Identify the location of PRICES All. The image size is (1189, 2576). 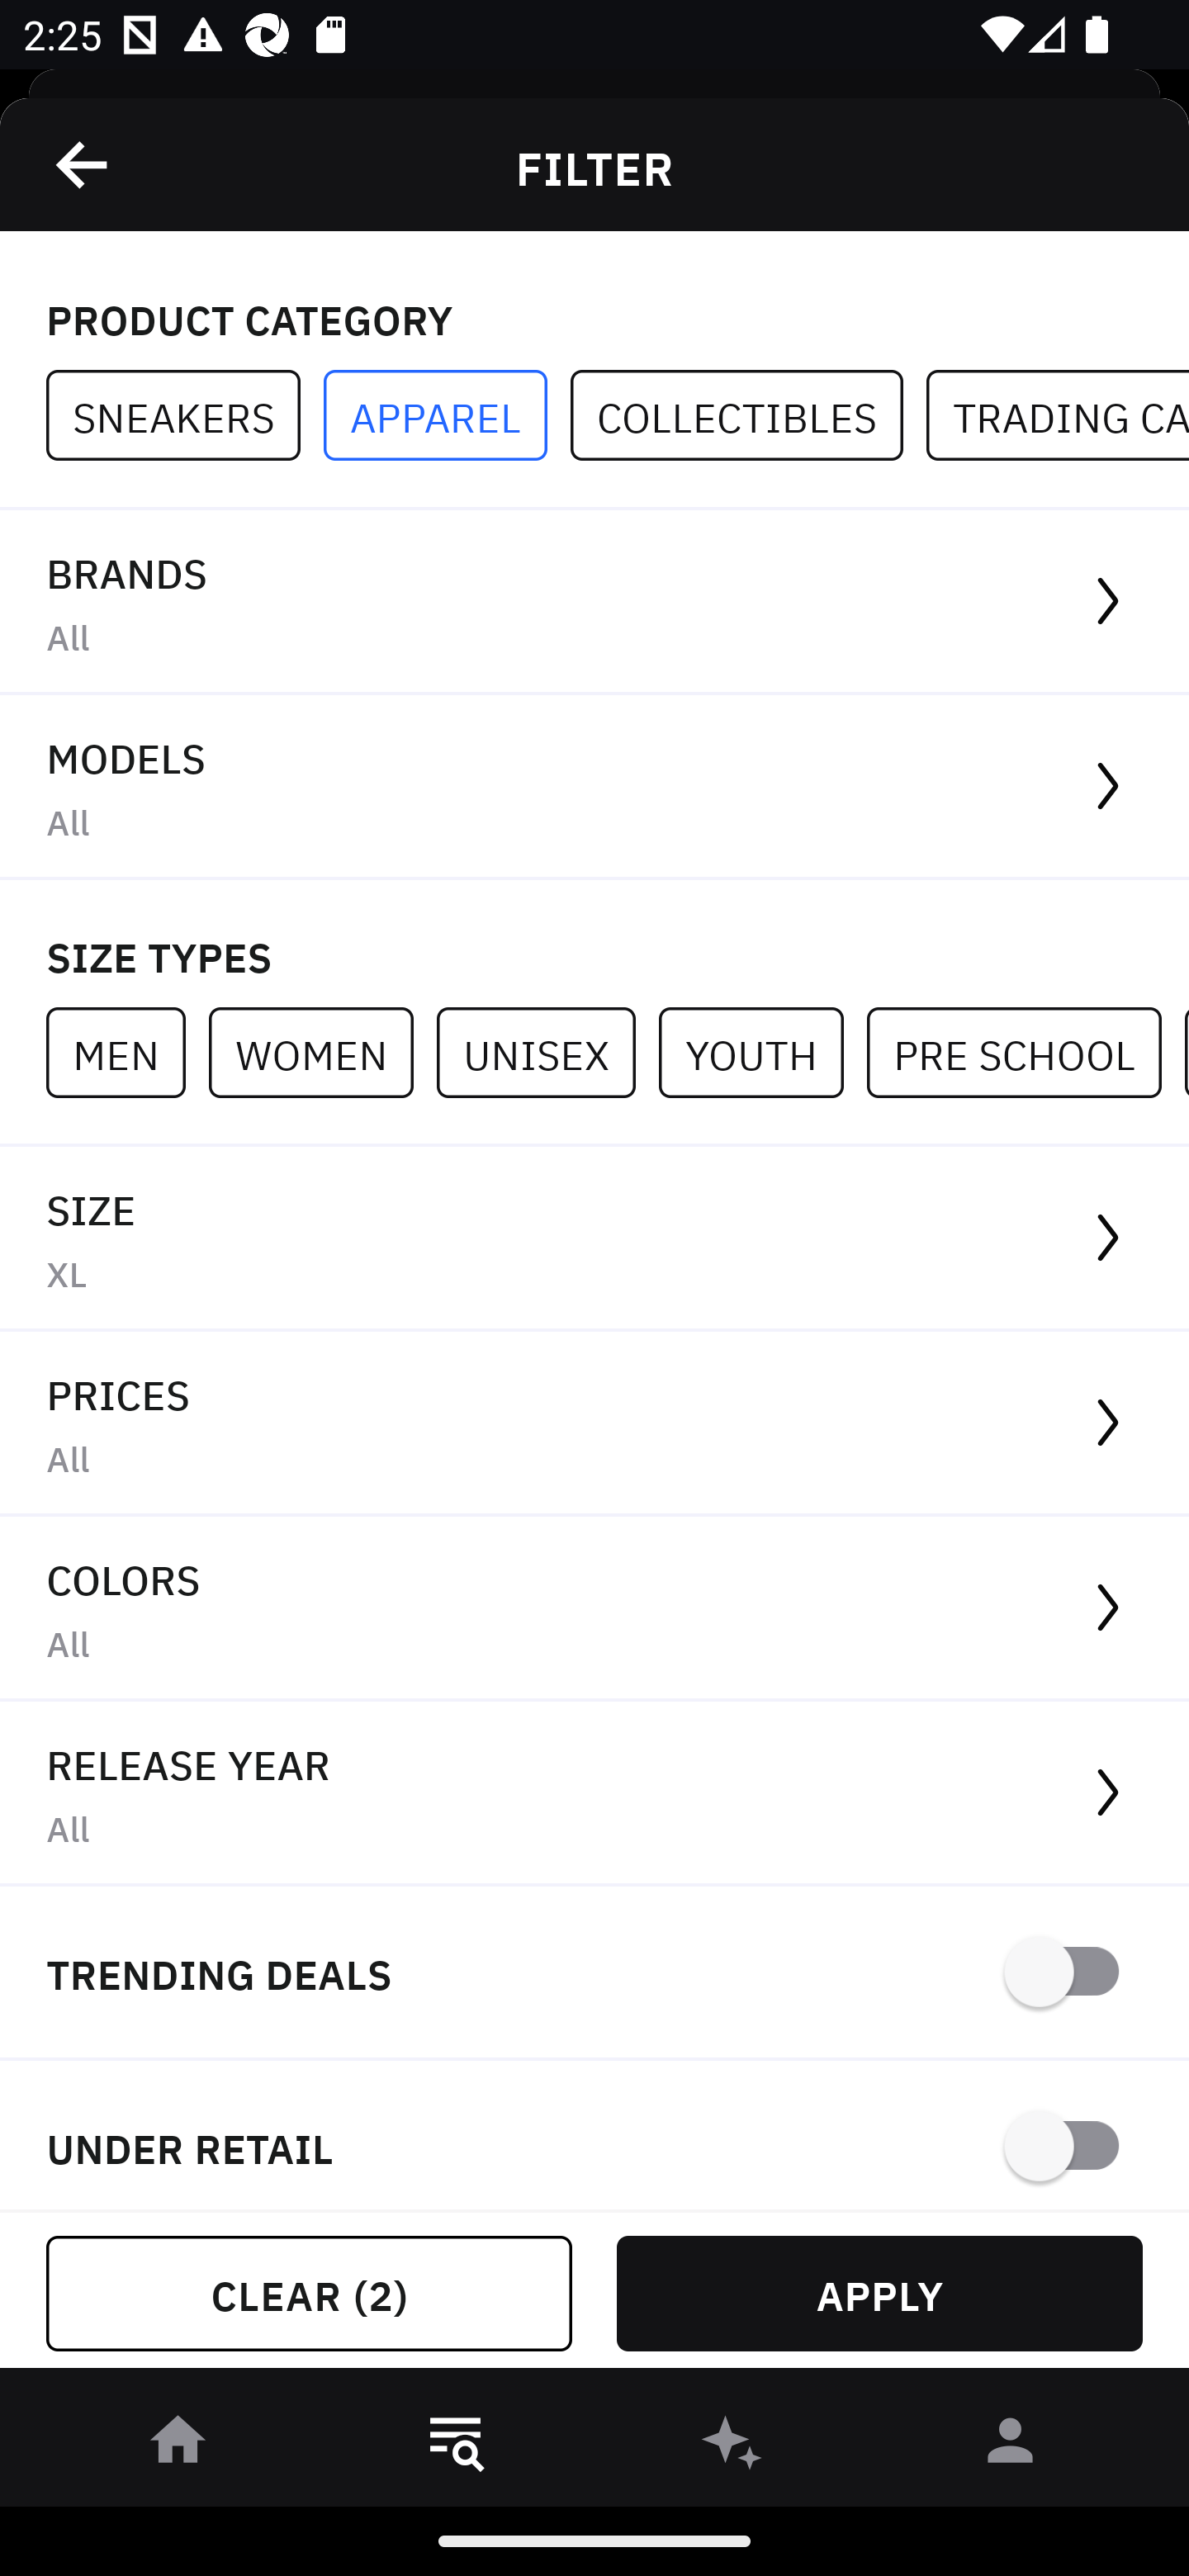
(594, 1424).